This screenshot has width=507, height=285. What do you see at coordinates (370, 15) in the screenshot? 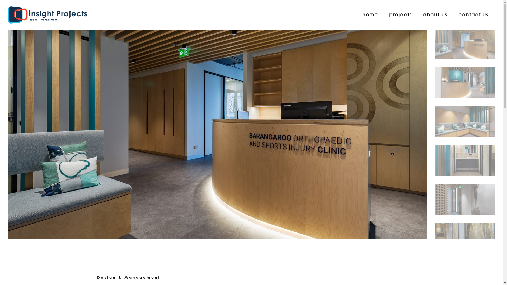
I see `home` at bounding box center [370, 15].